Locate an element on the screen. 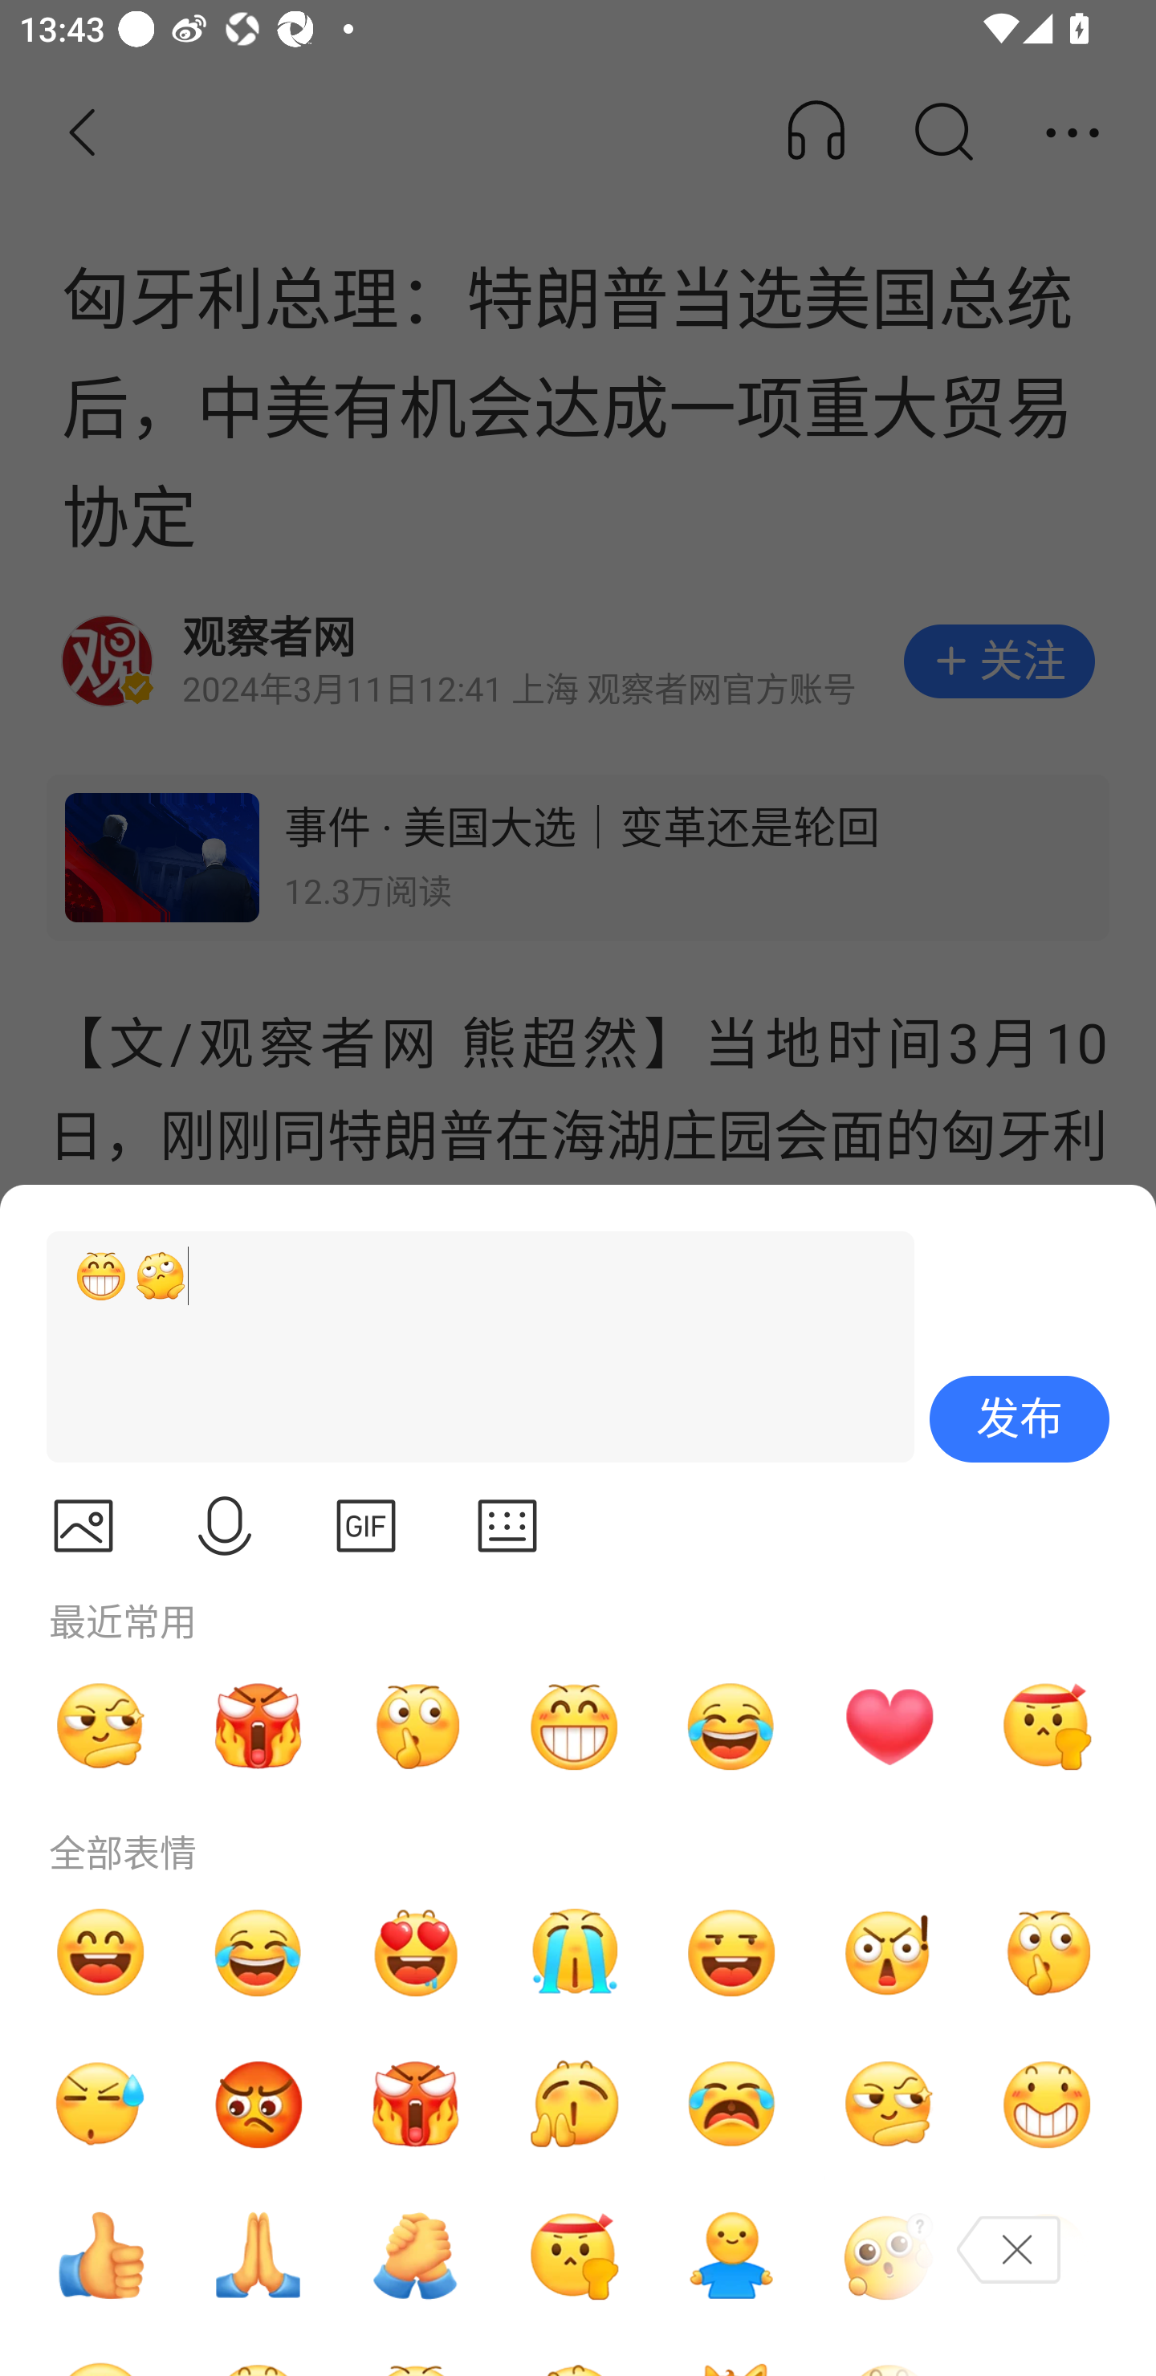  加油 is located at coordinates (416, 2256).